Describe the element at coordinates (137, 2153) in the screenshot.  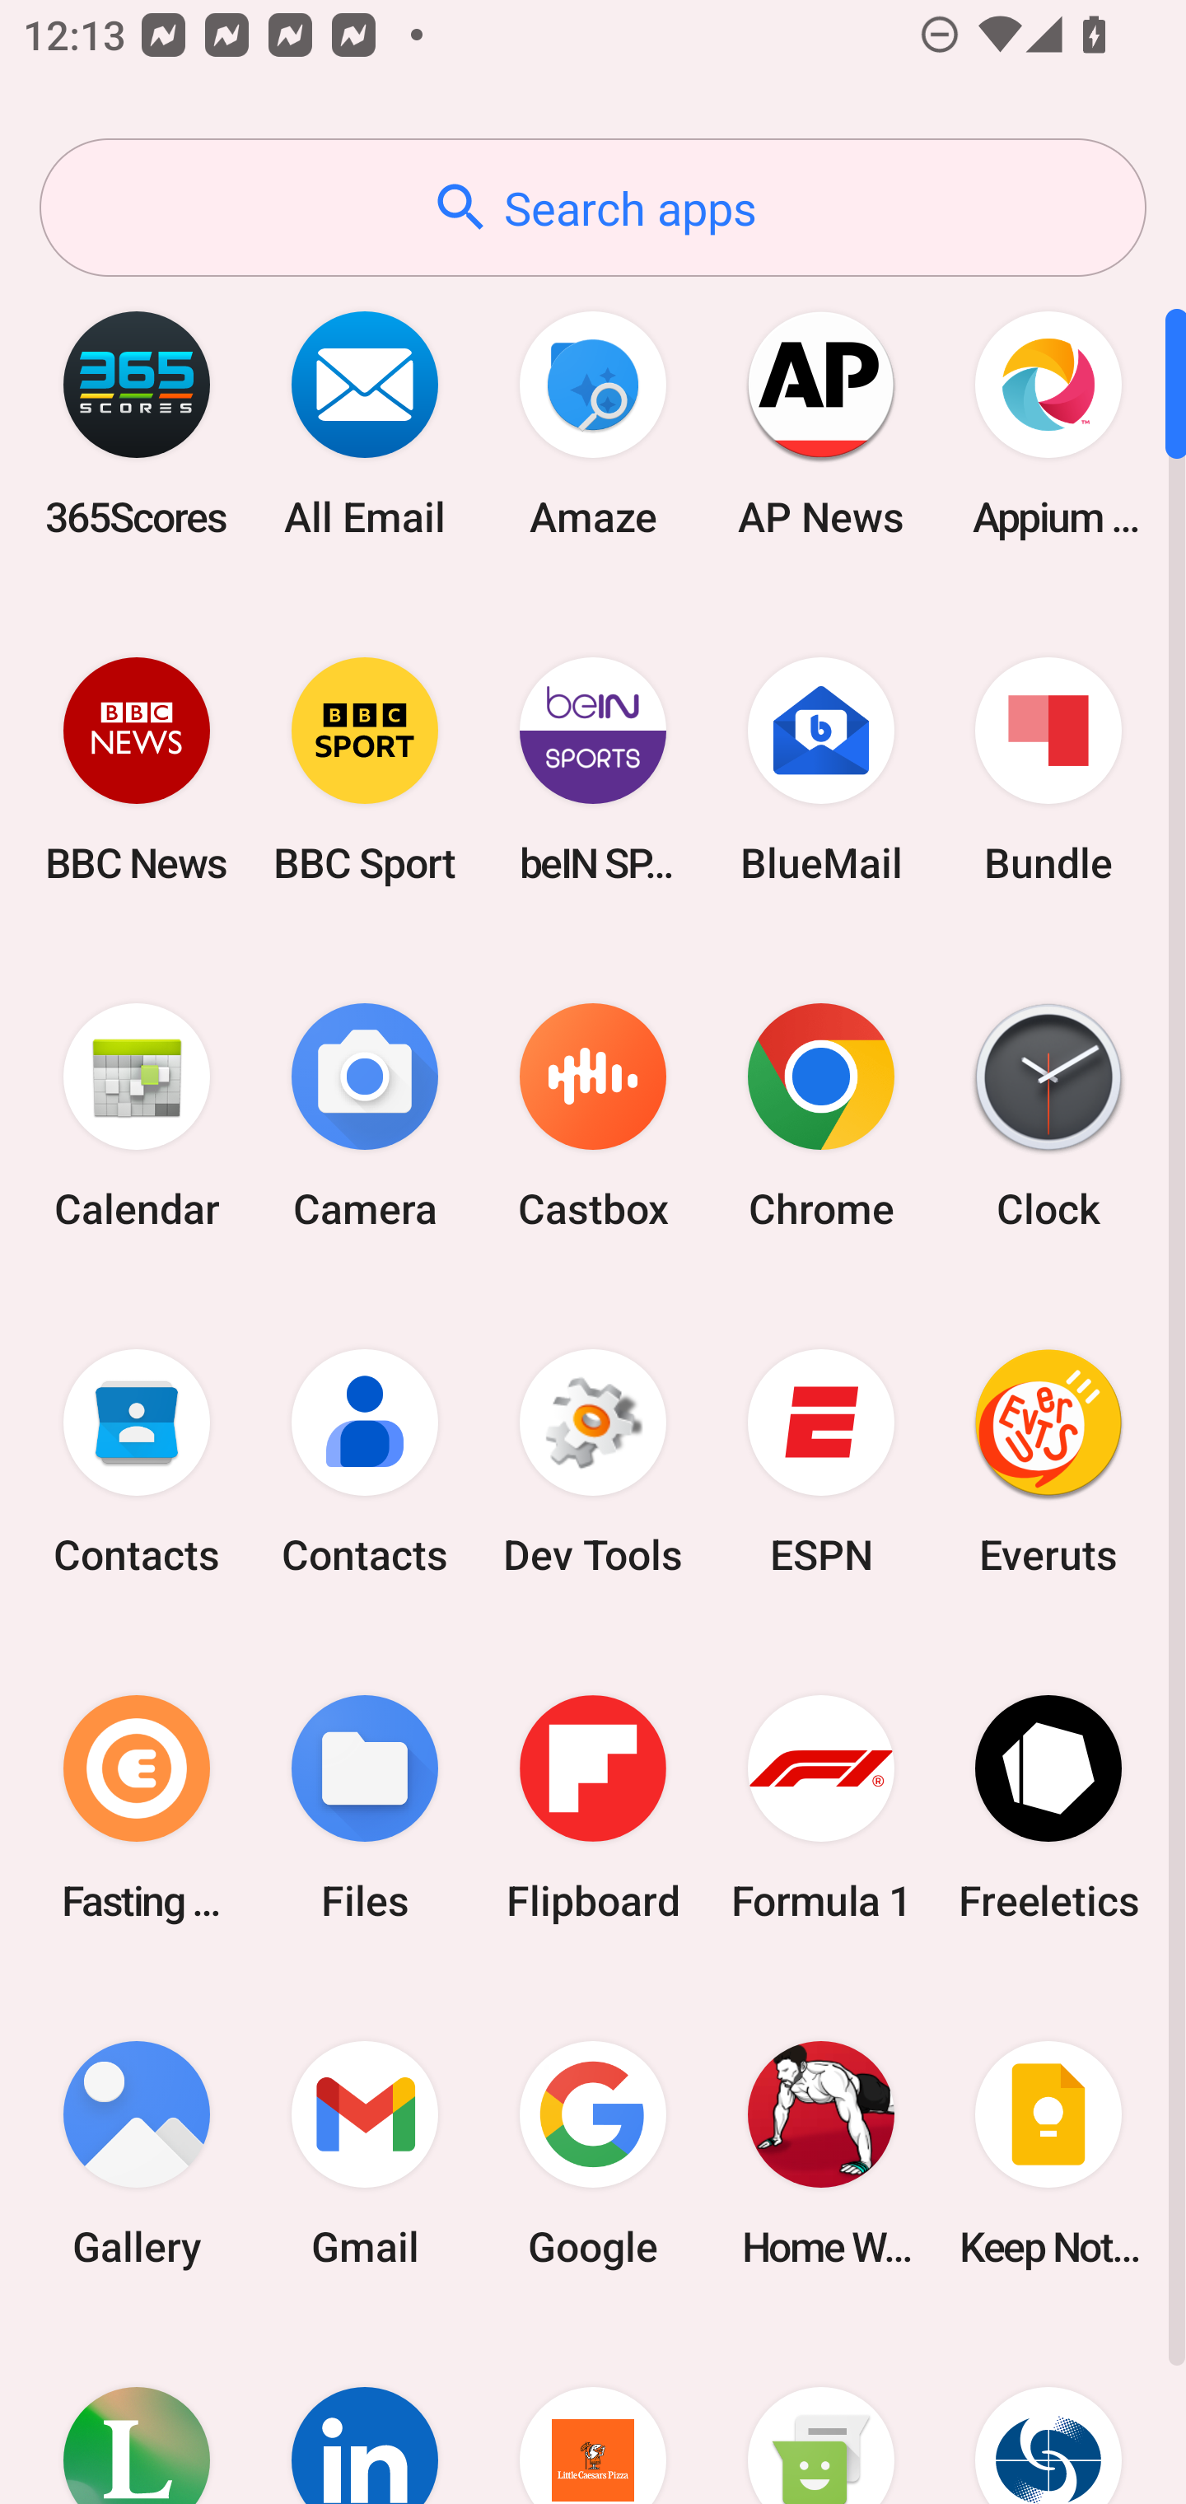
I see `Gallery` at that location.